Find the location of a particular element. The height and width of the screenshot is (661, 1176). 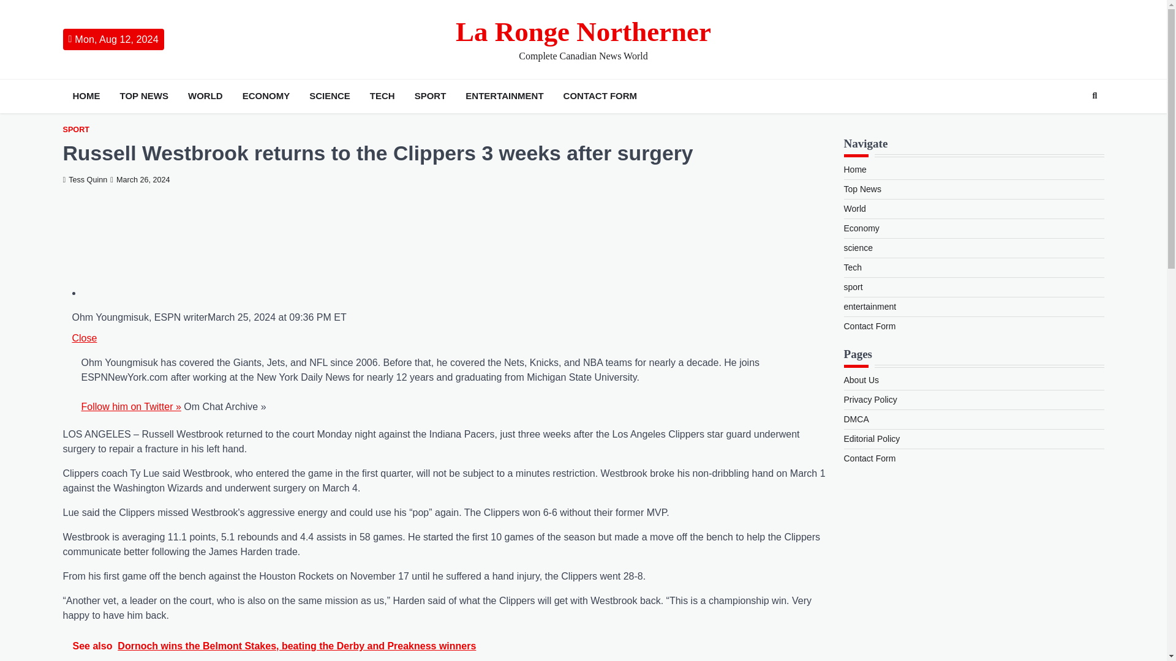

CONTACT FORM is located at coordinates (600, 95).